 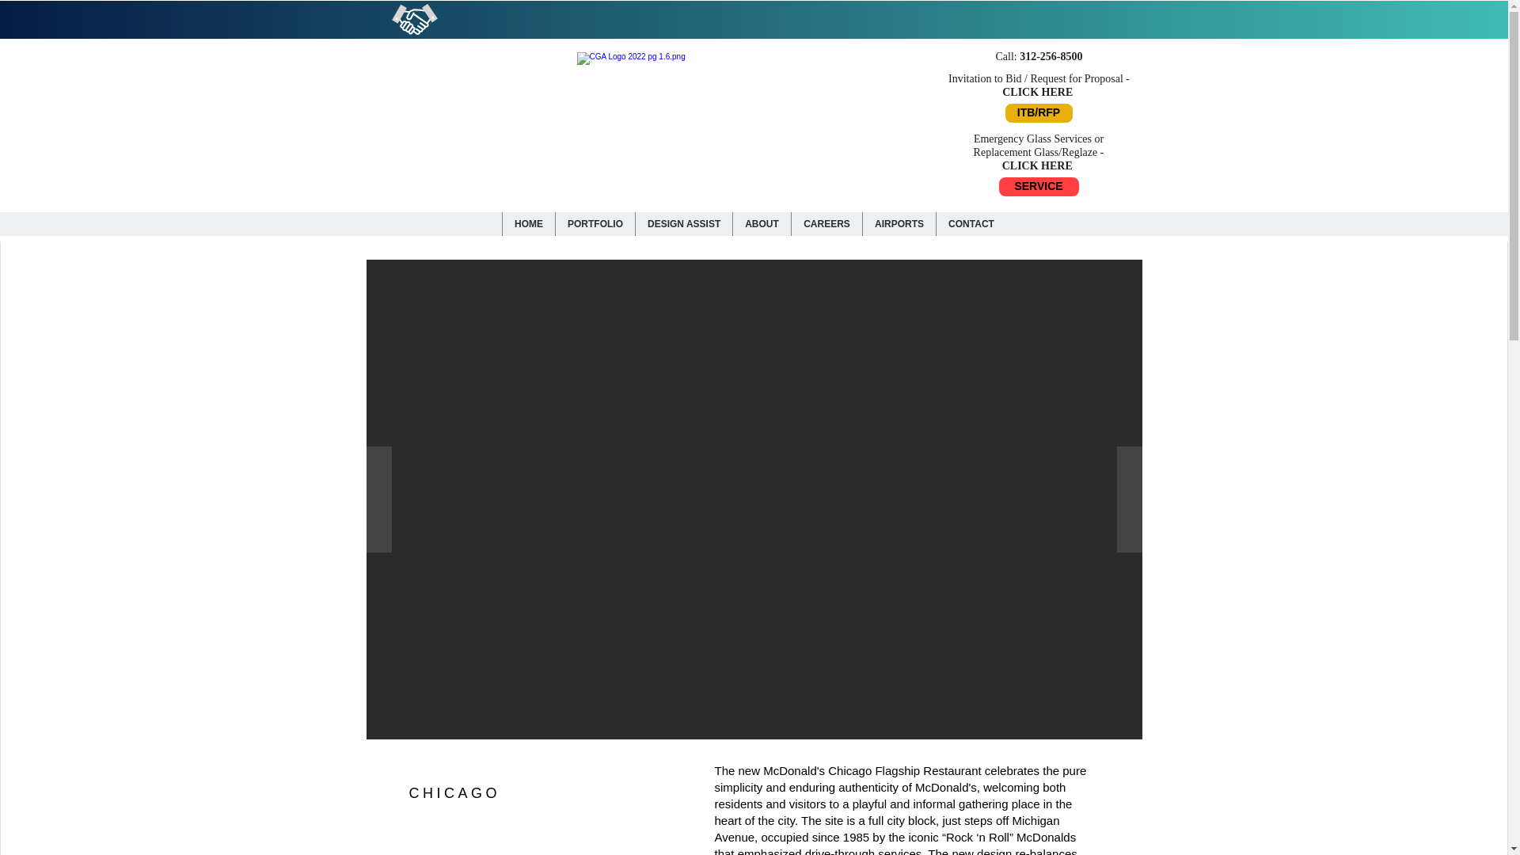 What do you see at coordinates (826, 223) in the screenshot?
I see `CAREERS` at bounding box center [826, 223].